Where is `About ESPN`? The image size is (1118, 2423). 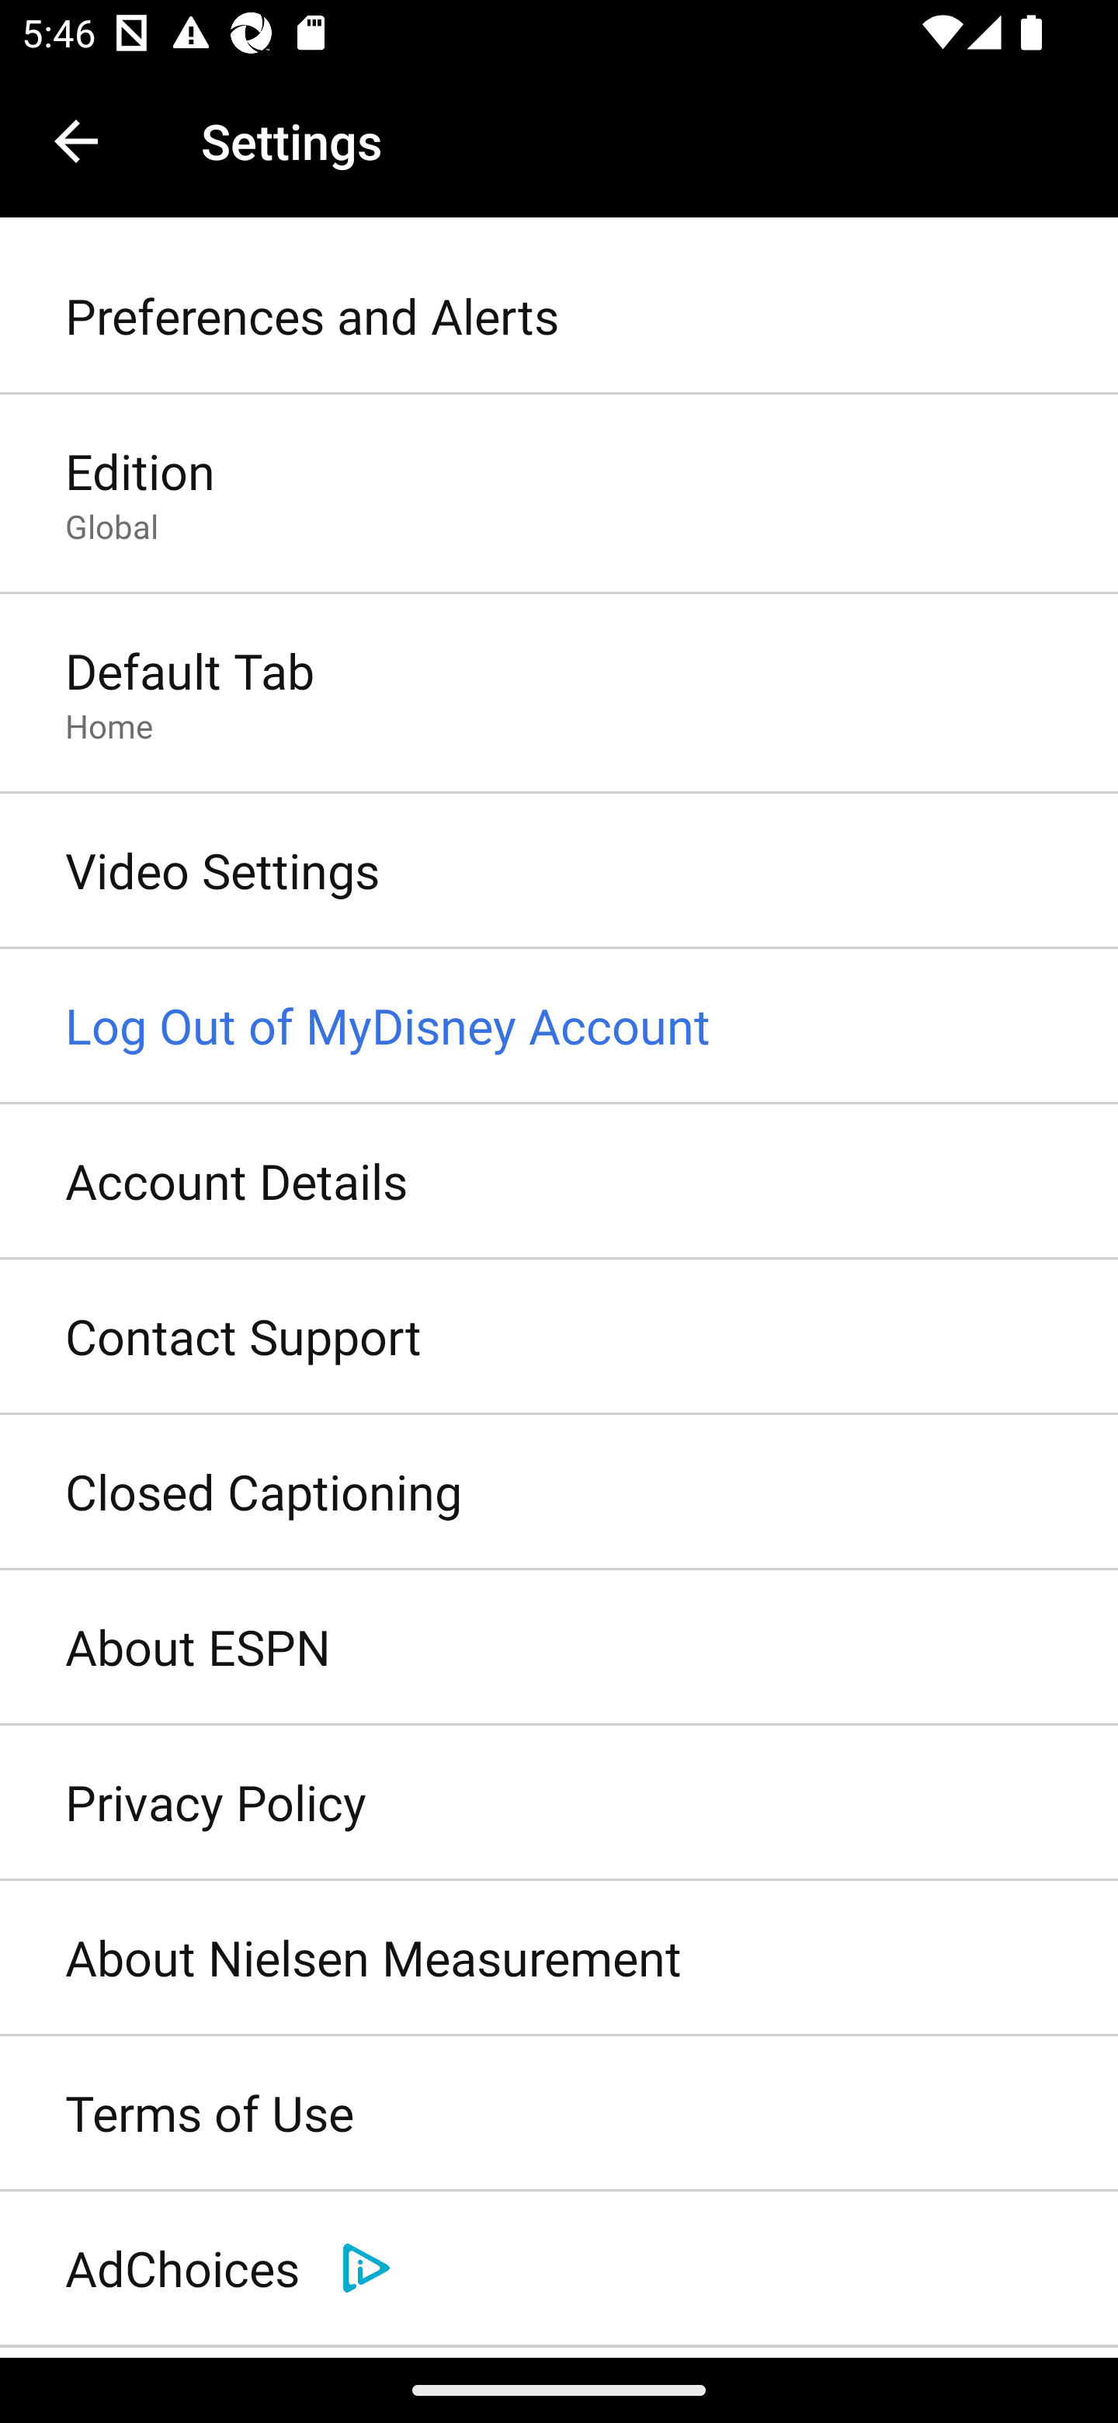 About ESPN is located at coordinates (559, 1647).